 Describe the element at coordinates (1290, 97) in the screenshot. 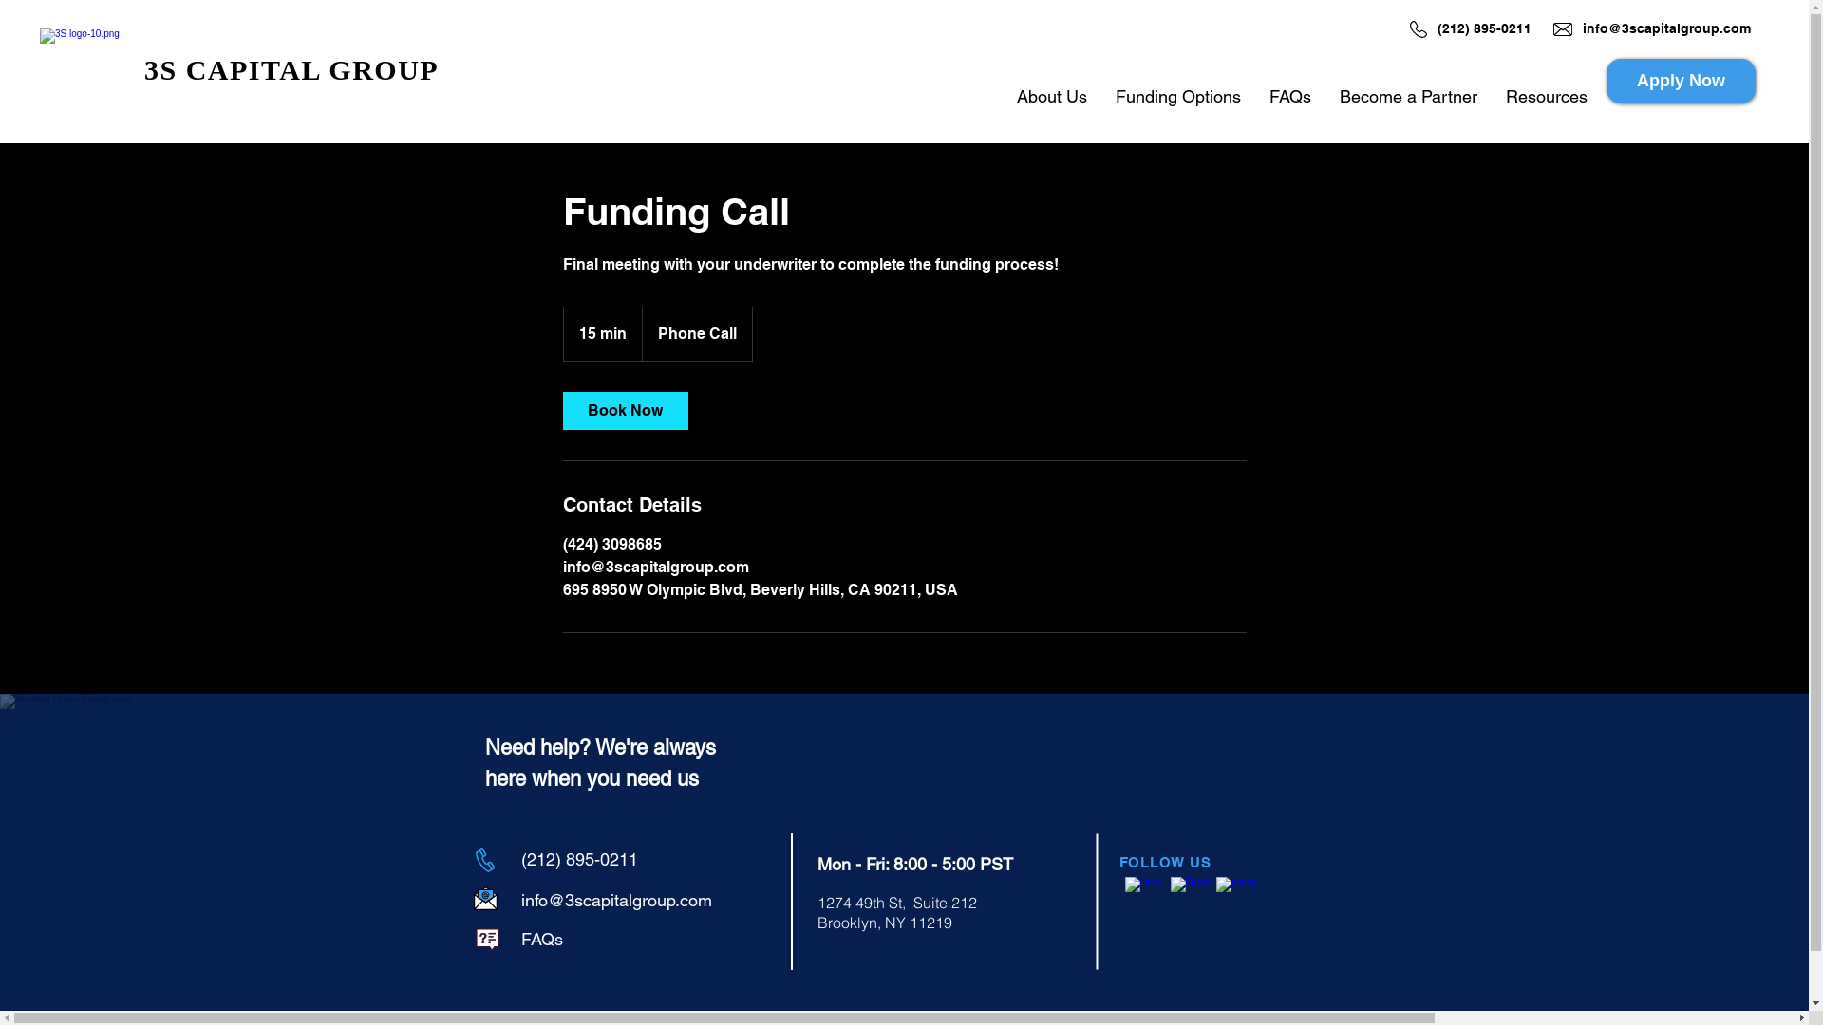

I see `FAQs` at that location.